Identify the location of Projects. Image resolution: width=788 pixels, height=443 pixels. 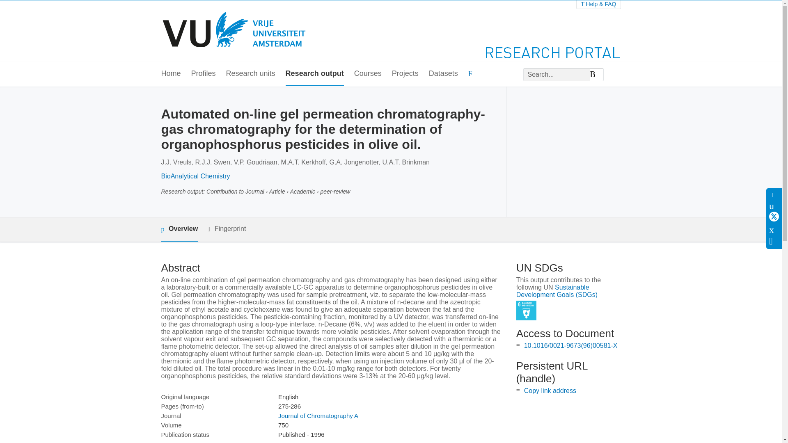
(405, 74).